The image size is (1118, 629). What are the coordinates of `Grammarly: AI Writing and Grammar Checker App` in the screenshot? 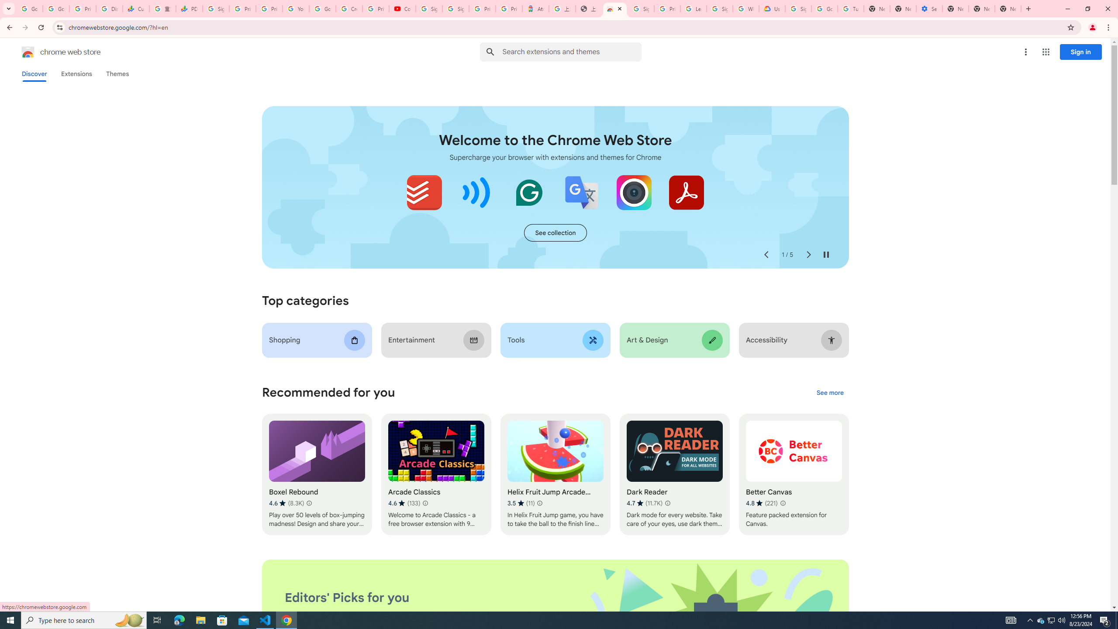 It's located at (529, 192).